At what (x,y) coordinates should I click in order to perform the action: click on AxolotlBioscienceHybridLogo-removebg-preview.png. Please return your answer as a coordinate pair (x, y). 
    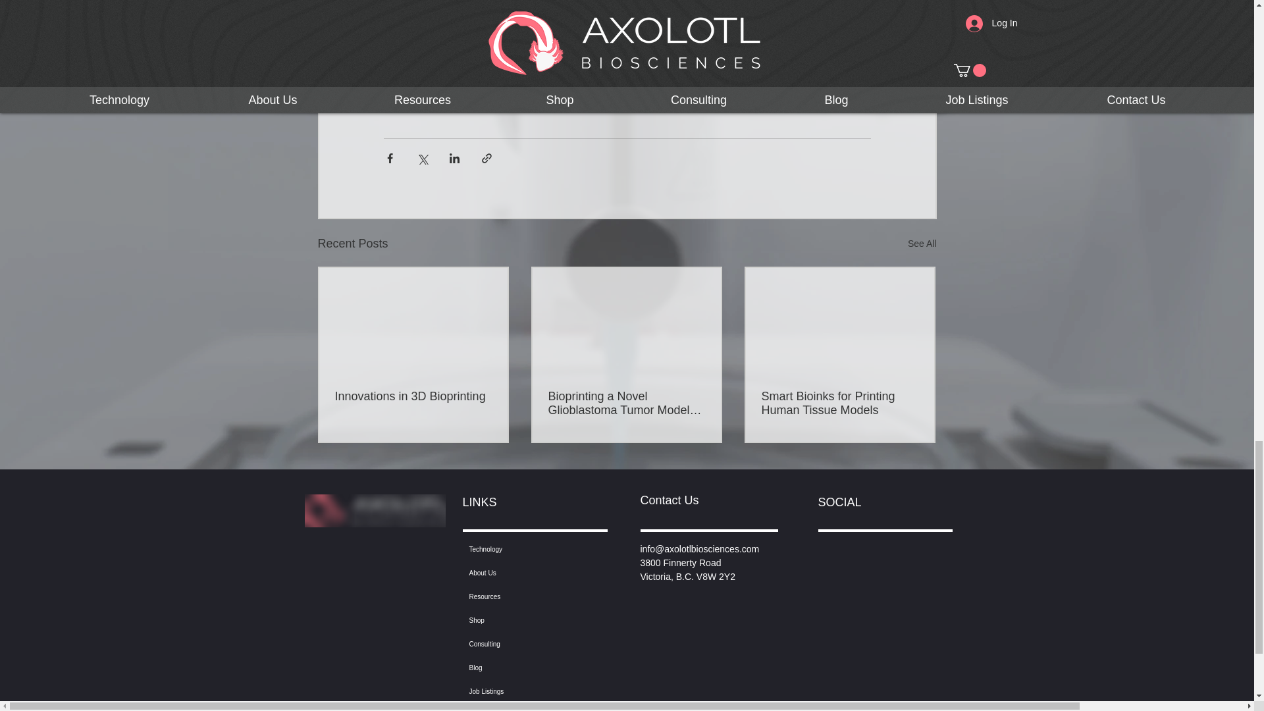
    Looking at the image, I should click on (374, 511).